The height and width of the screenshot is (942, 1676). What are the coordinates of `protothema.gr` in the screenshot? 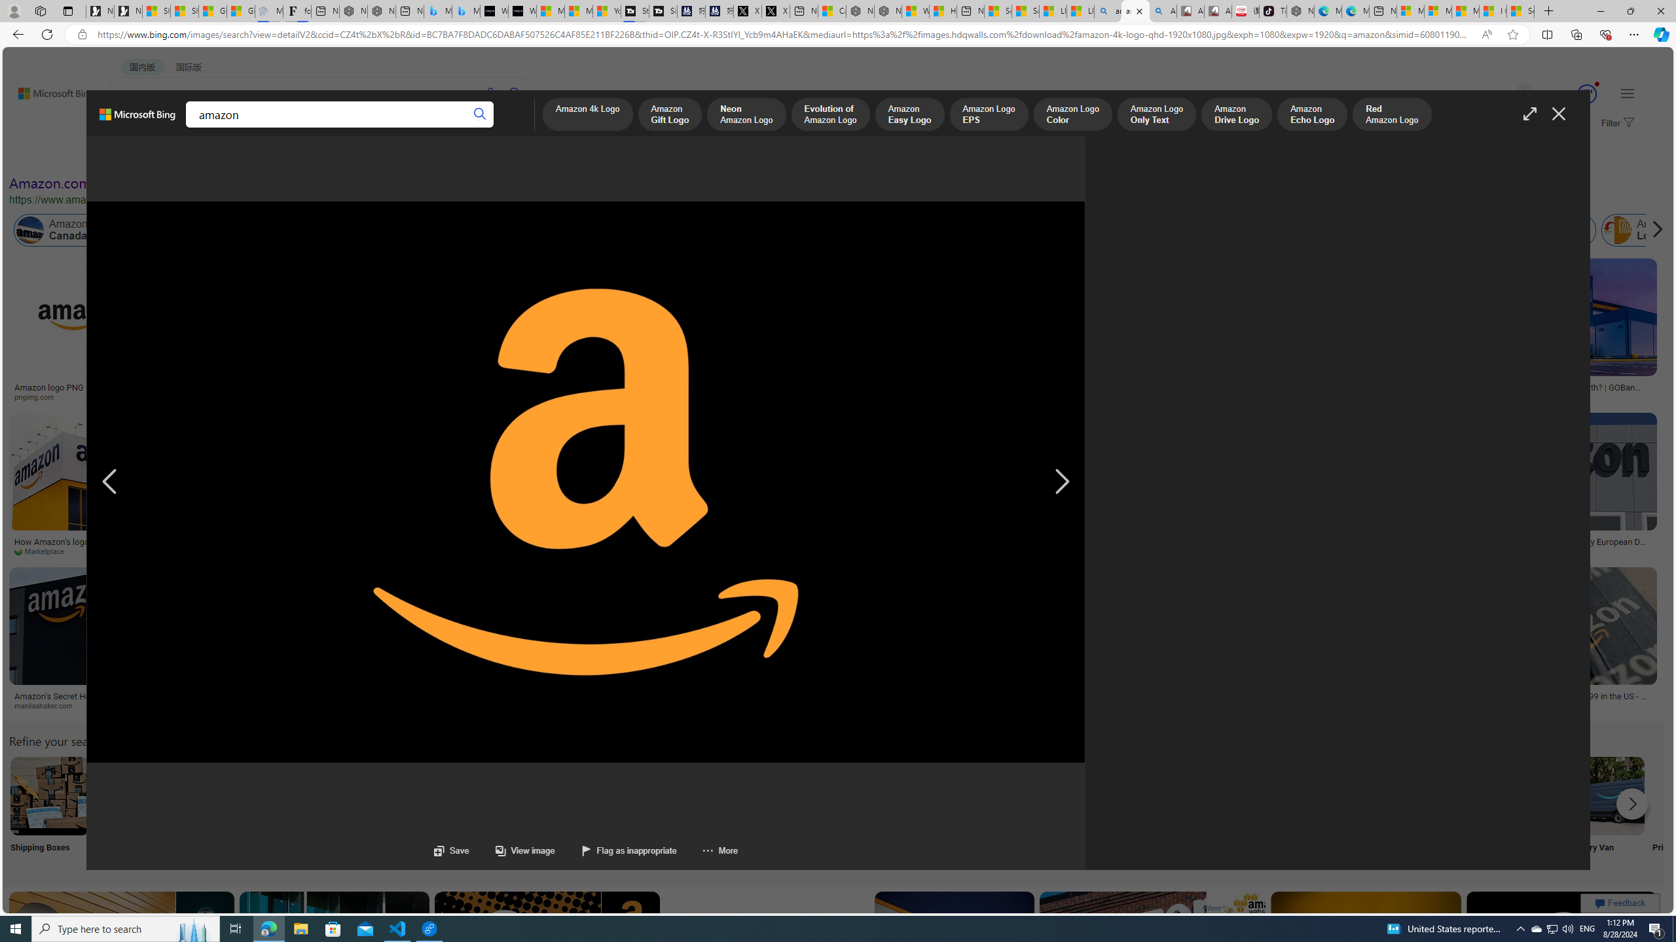 It's located at (538, 706).